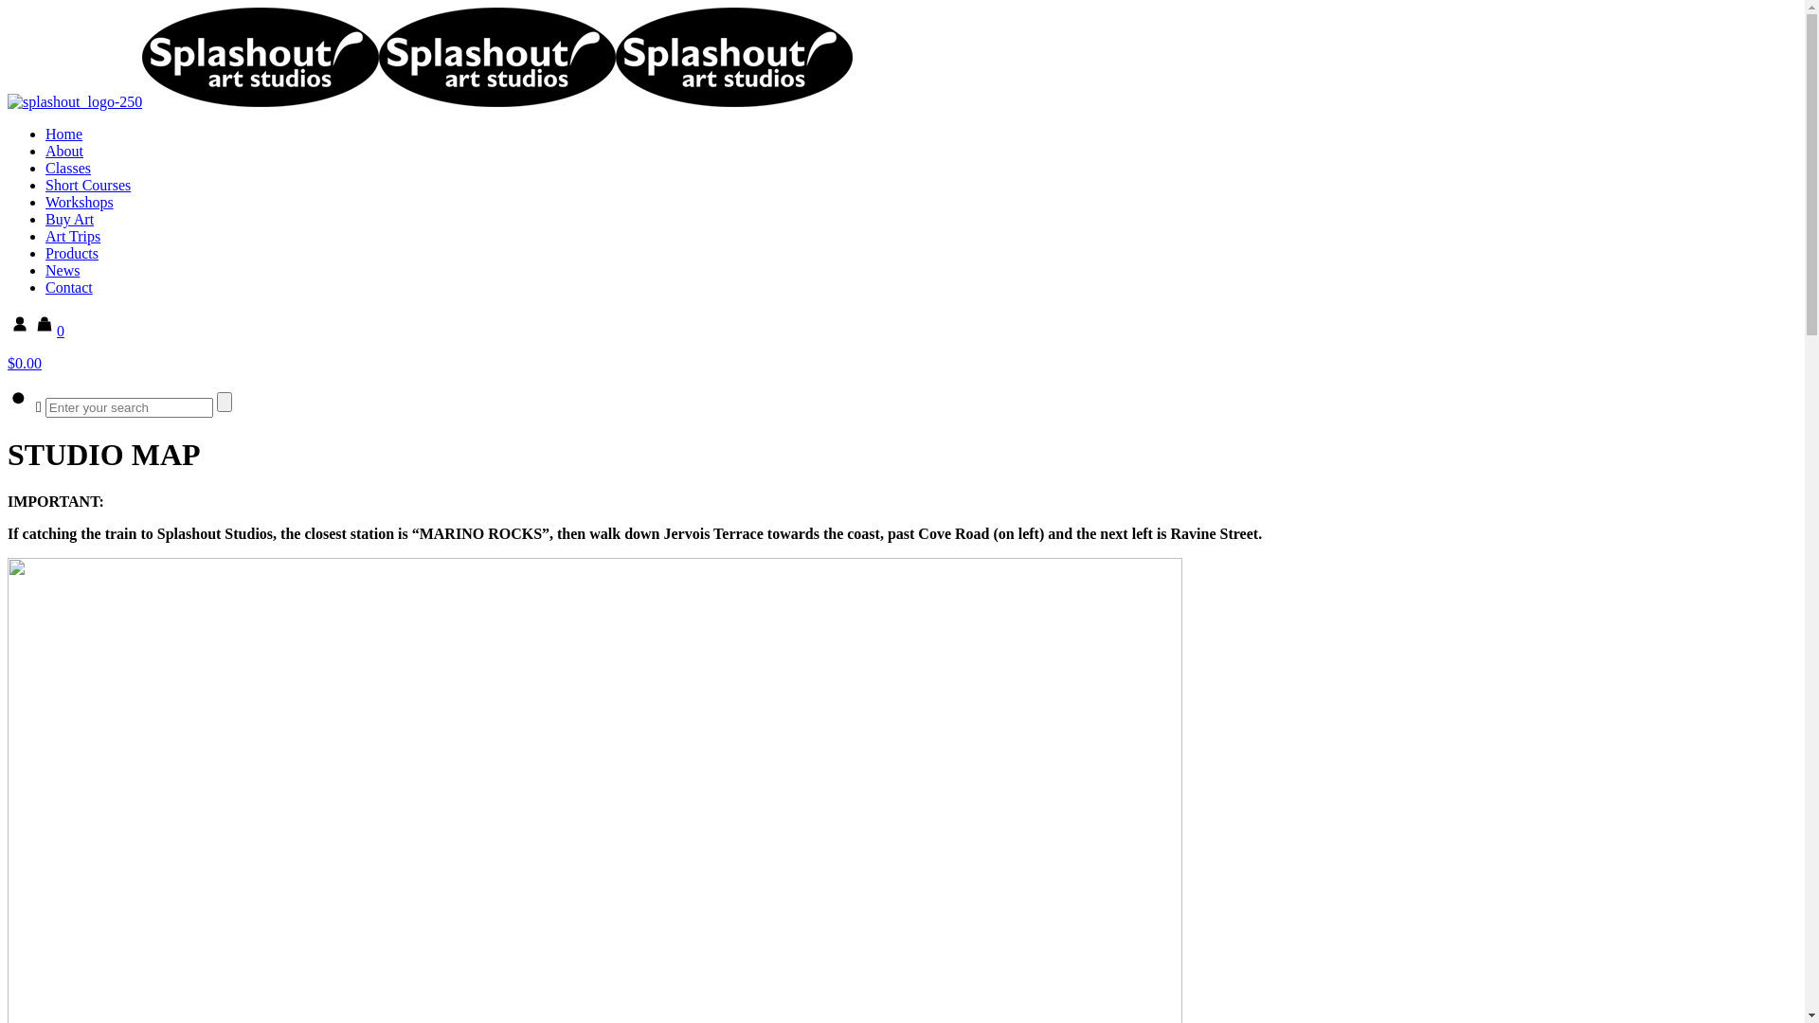  Describe the element at coordinates (80, 203) in the screenshot. I see `Workshops` at that location.